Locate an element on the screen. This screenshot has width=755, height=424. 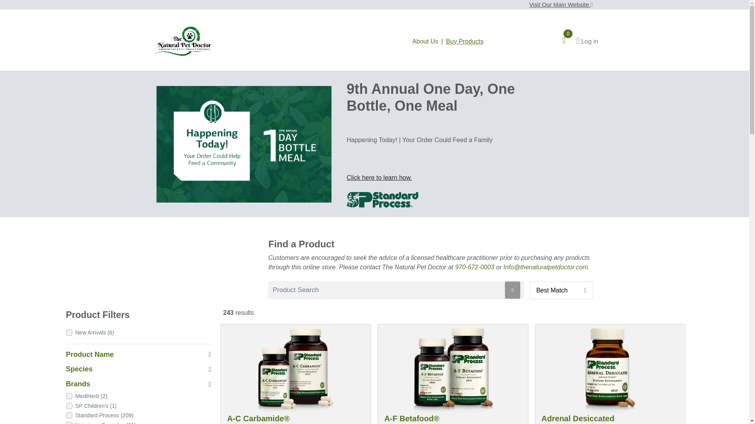
0 is located at coordinates (569, 41).